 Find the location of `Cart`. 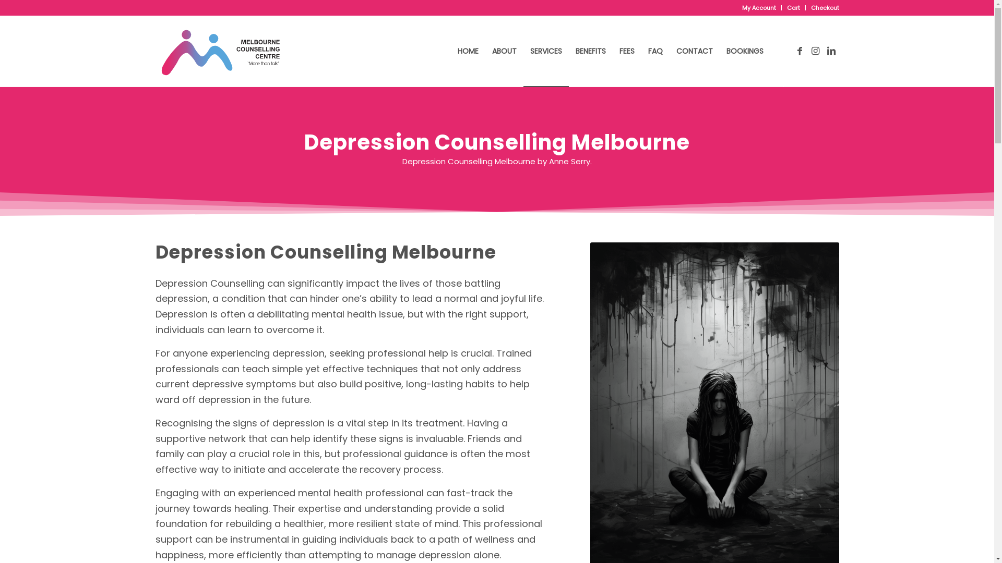

Cart is located at coordinates (793, 8).